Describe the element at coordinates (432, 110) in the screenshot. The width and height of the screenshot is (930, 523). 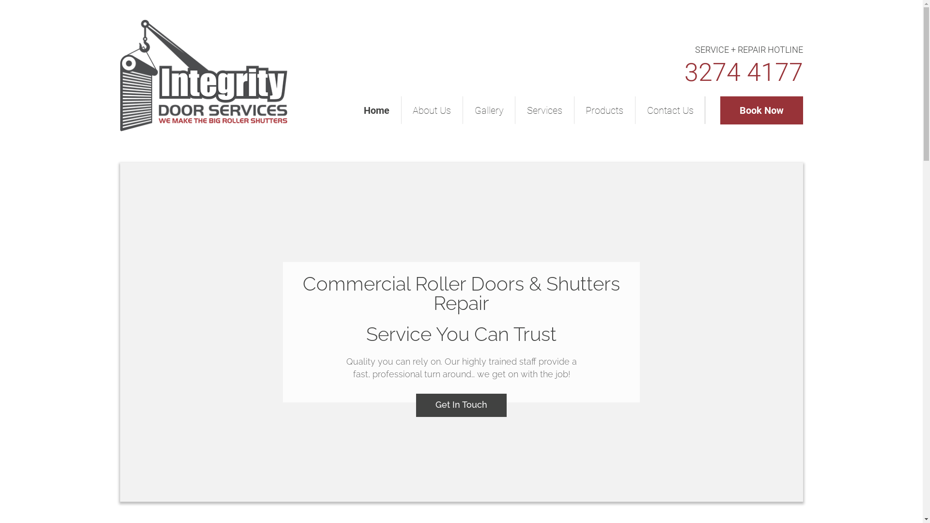
I see `About Us` at that location.